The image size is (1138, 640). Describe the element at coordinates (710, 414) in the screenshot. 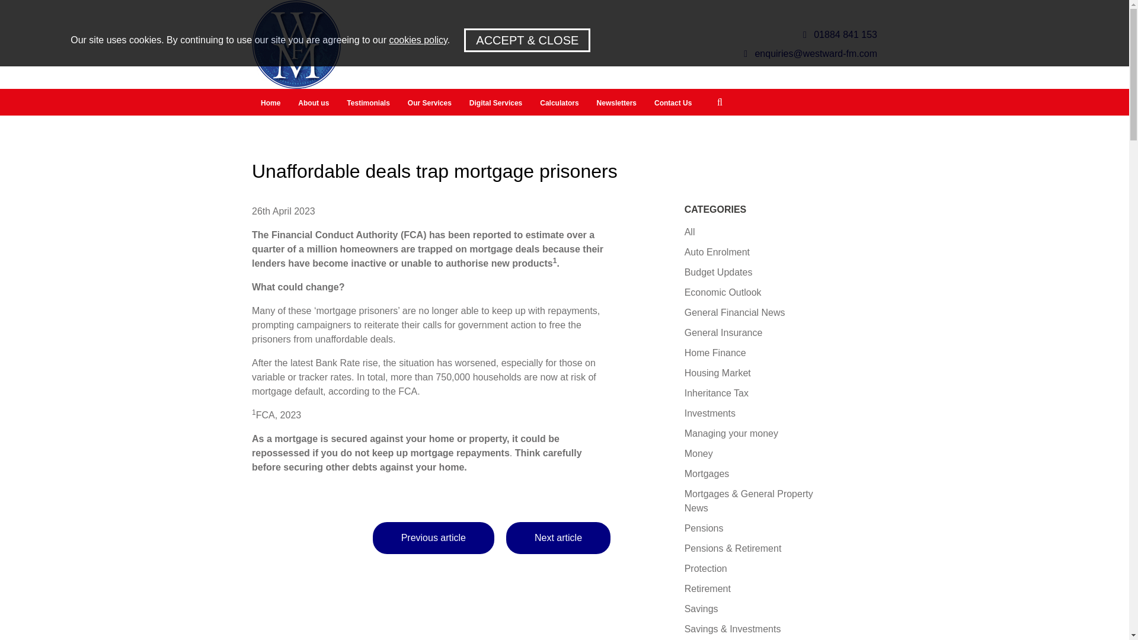

I see `Investments` at that location.